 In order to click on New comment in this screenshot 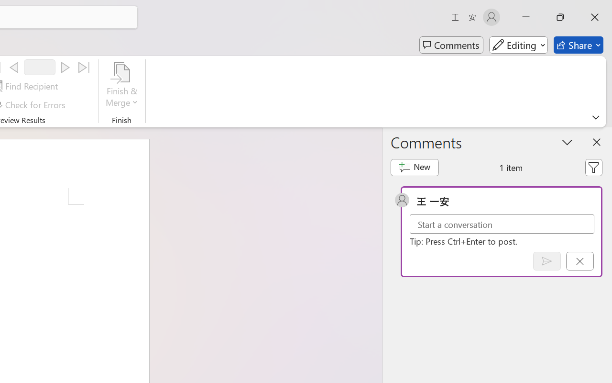, I will do `click(414, 168)`.